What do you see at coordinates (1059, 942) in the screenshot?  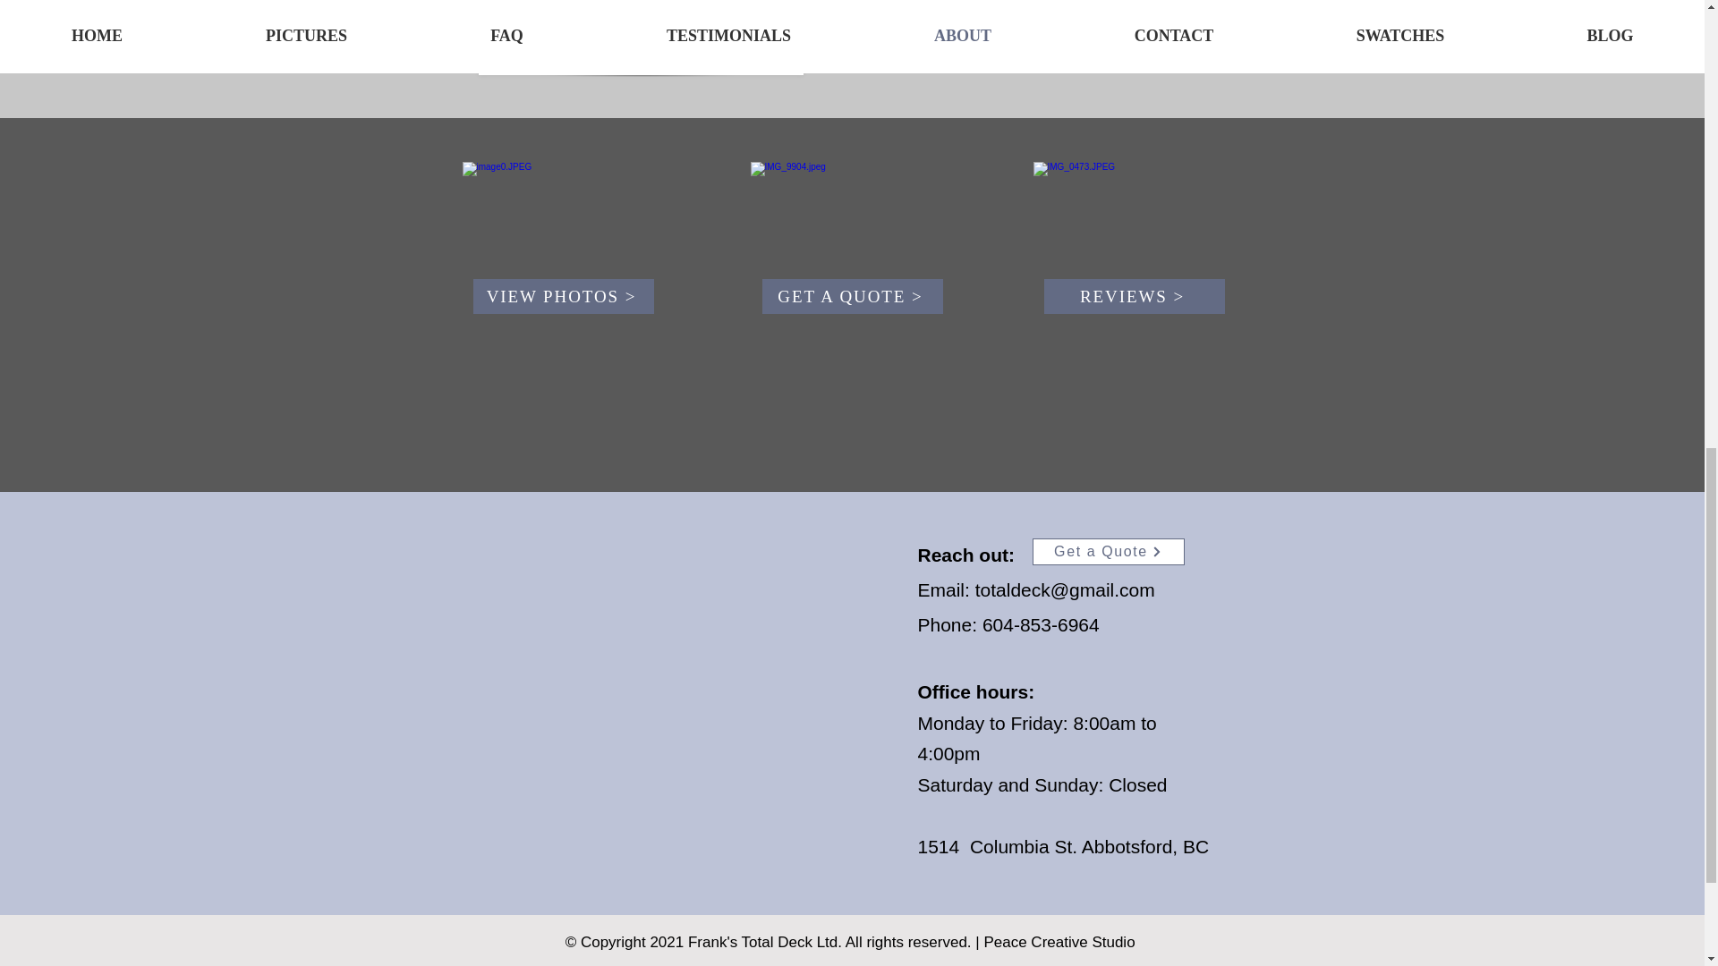 I see `Peace Creative Studio ` at bounding box center [1059, 942].